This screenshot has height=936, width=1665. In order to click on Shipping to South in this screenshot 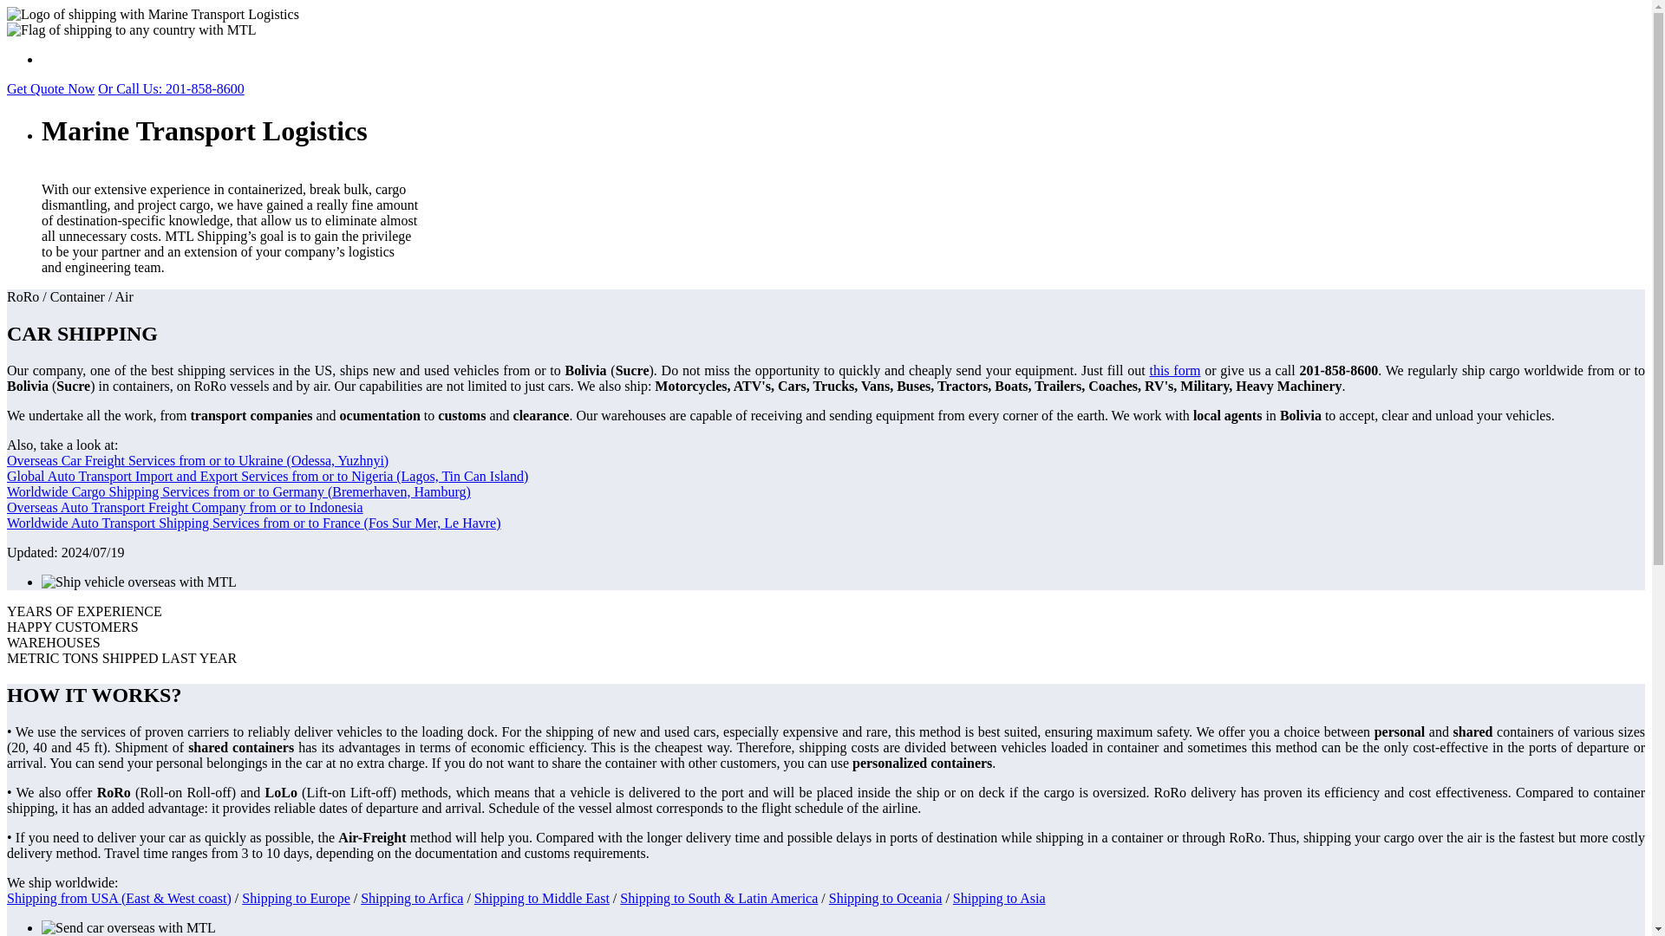, I will do `click(671, 898)`.